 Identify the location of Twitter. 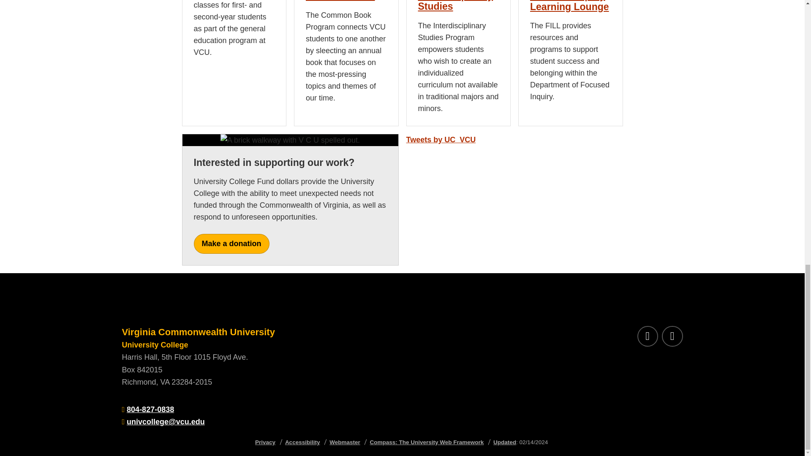
(647, 336).